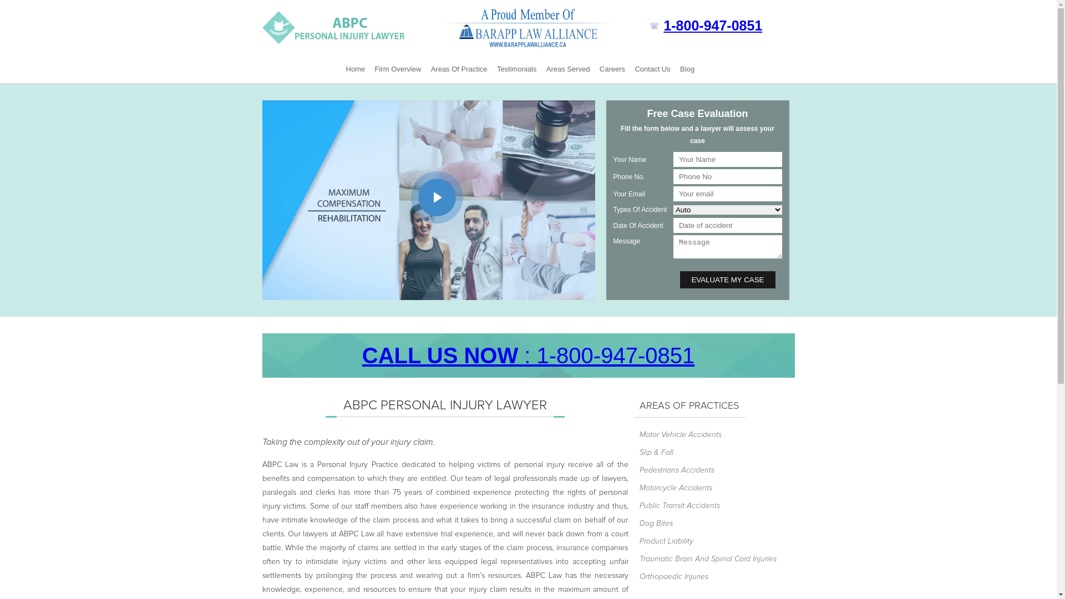 This screenshot has height=599, width=1065. Describe the element at coordinates (355, 69) in the screenshot. I see `Home` at that location.